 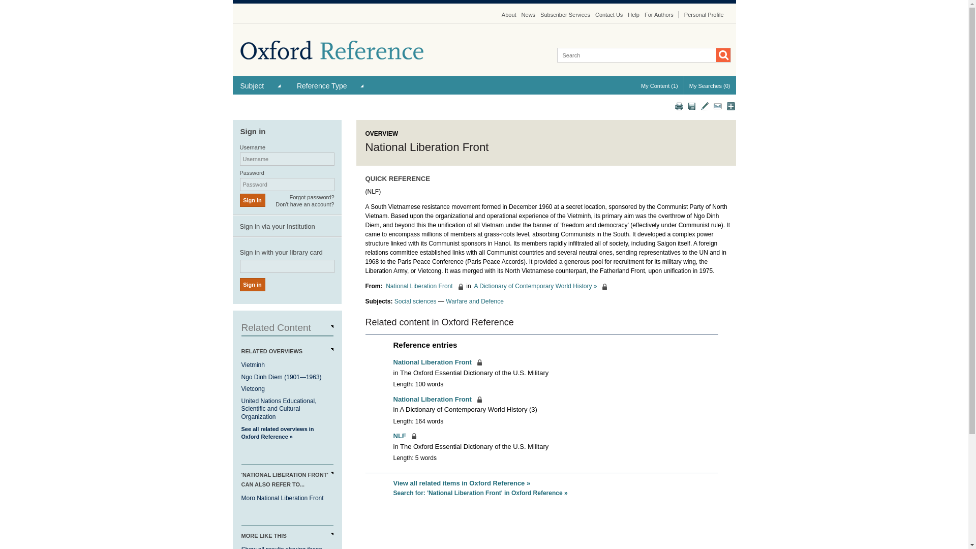 I want to click on Cite, so click(x=705, y=106).